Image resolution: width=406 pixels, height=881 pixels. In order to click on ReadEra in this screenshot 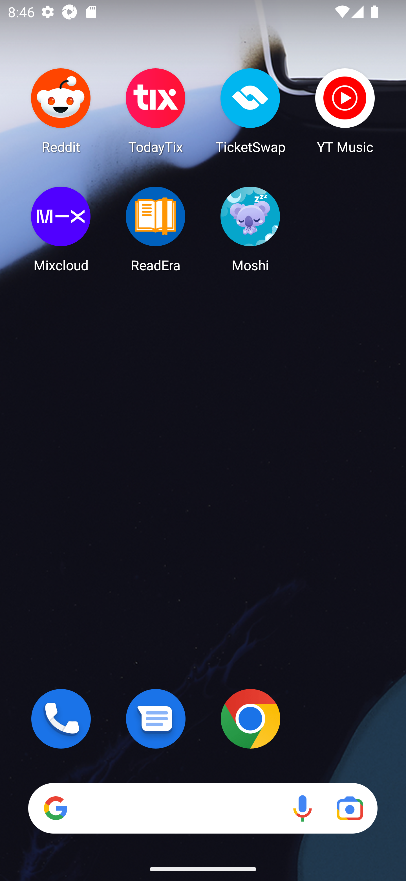, I will do `click(156, 229)`.